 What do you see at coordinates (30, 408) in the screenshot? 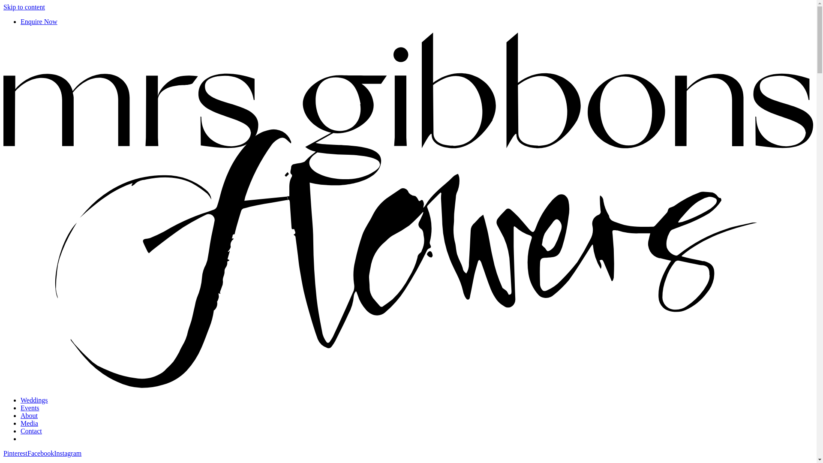
I see `Events` at bounding box center [30, 408].